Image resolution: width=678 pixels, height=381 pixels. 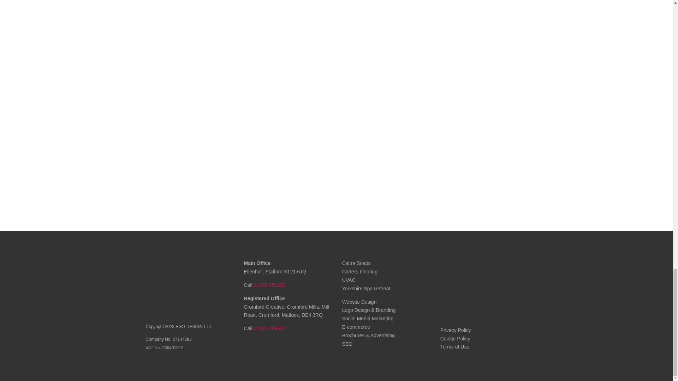 What do you see at coordinates (456, 330) in the screenshot?
I see `Privacy Policy` at bounding box center [456, 330].